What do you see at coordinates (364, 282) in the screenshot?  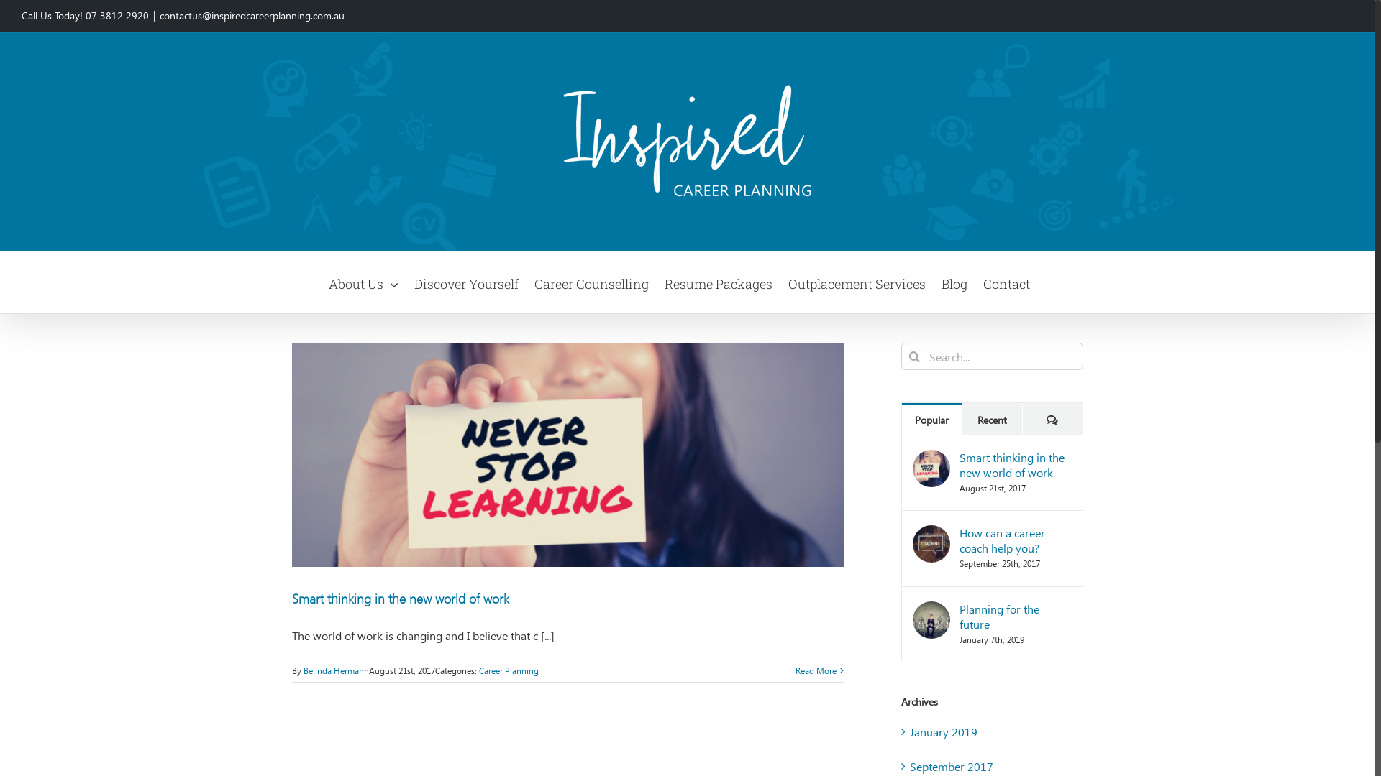 I see `About Us` at bounding box center [364, 282].